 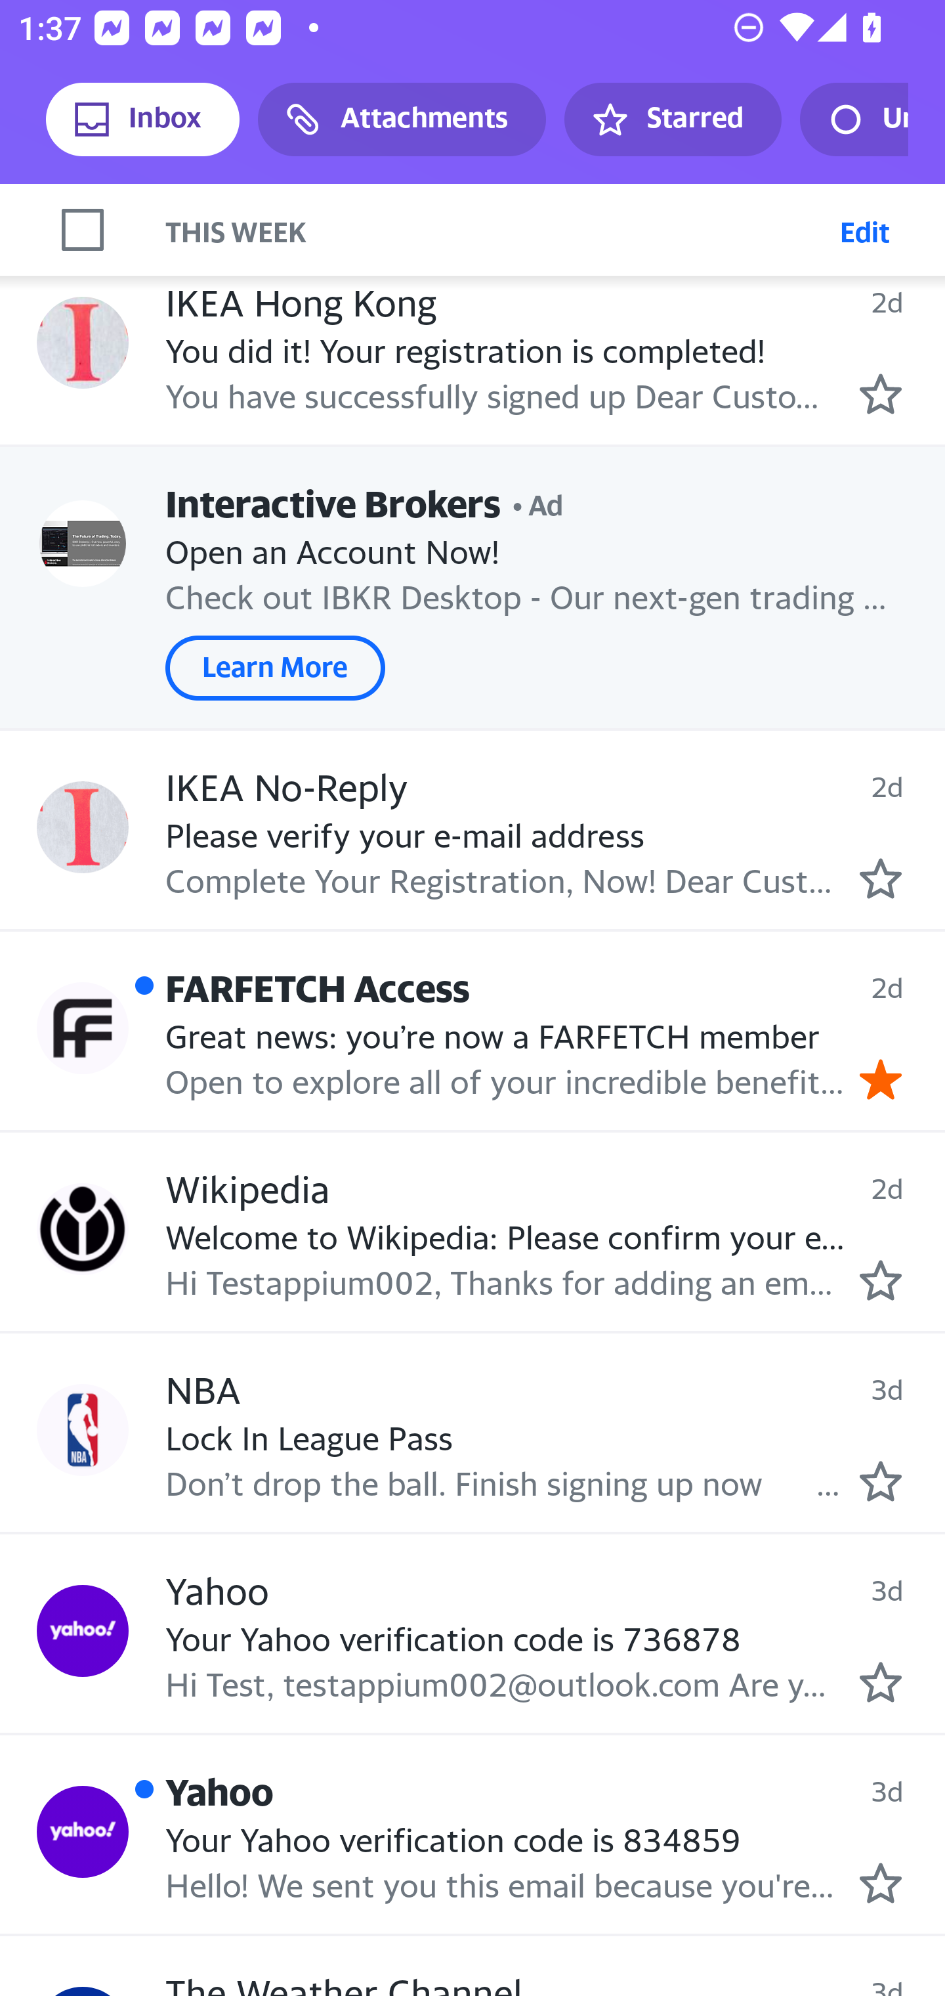 I want to click on Profile
Yahoo, so click(x=83, y=1630).